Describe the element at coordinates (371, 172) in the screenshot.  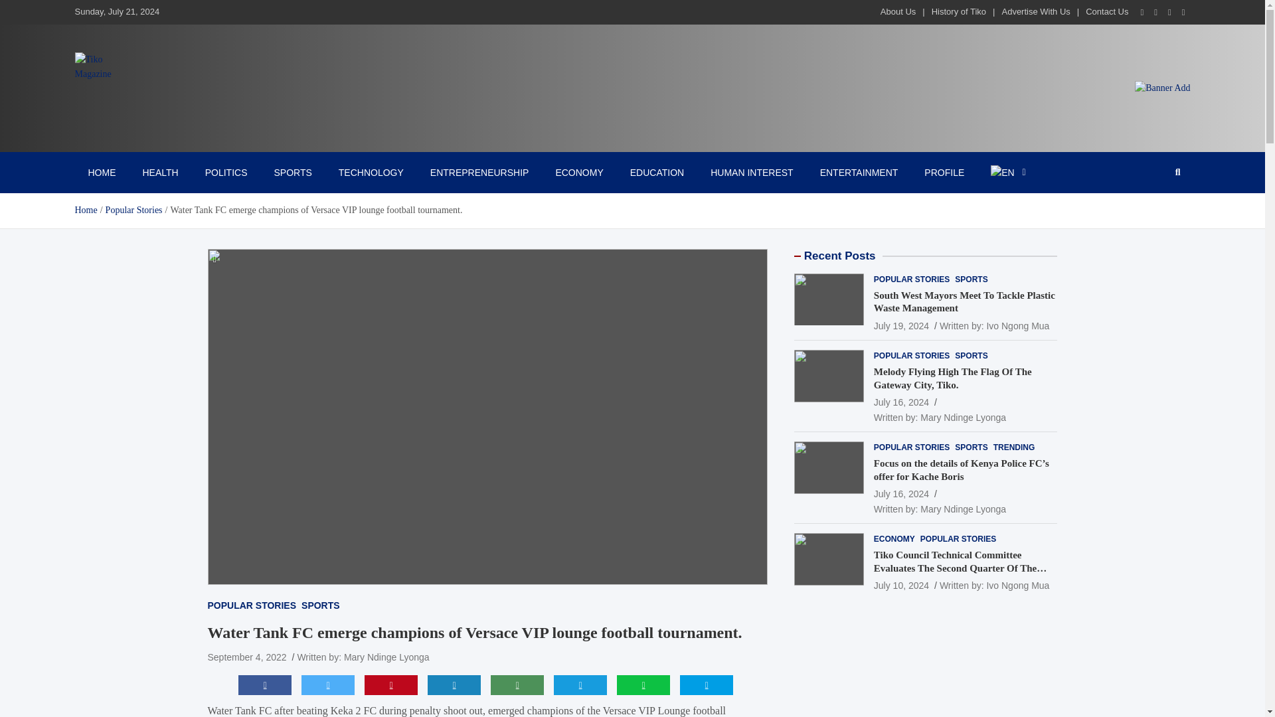
I see `TECHNOLOGY` at that location.